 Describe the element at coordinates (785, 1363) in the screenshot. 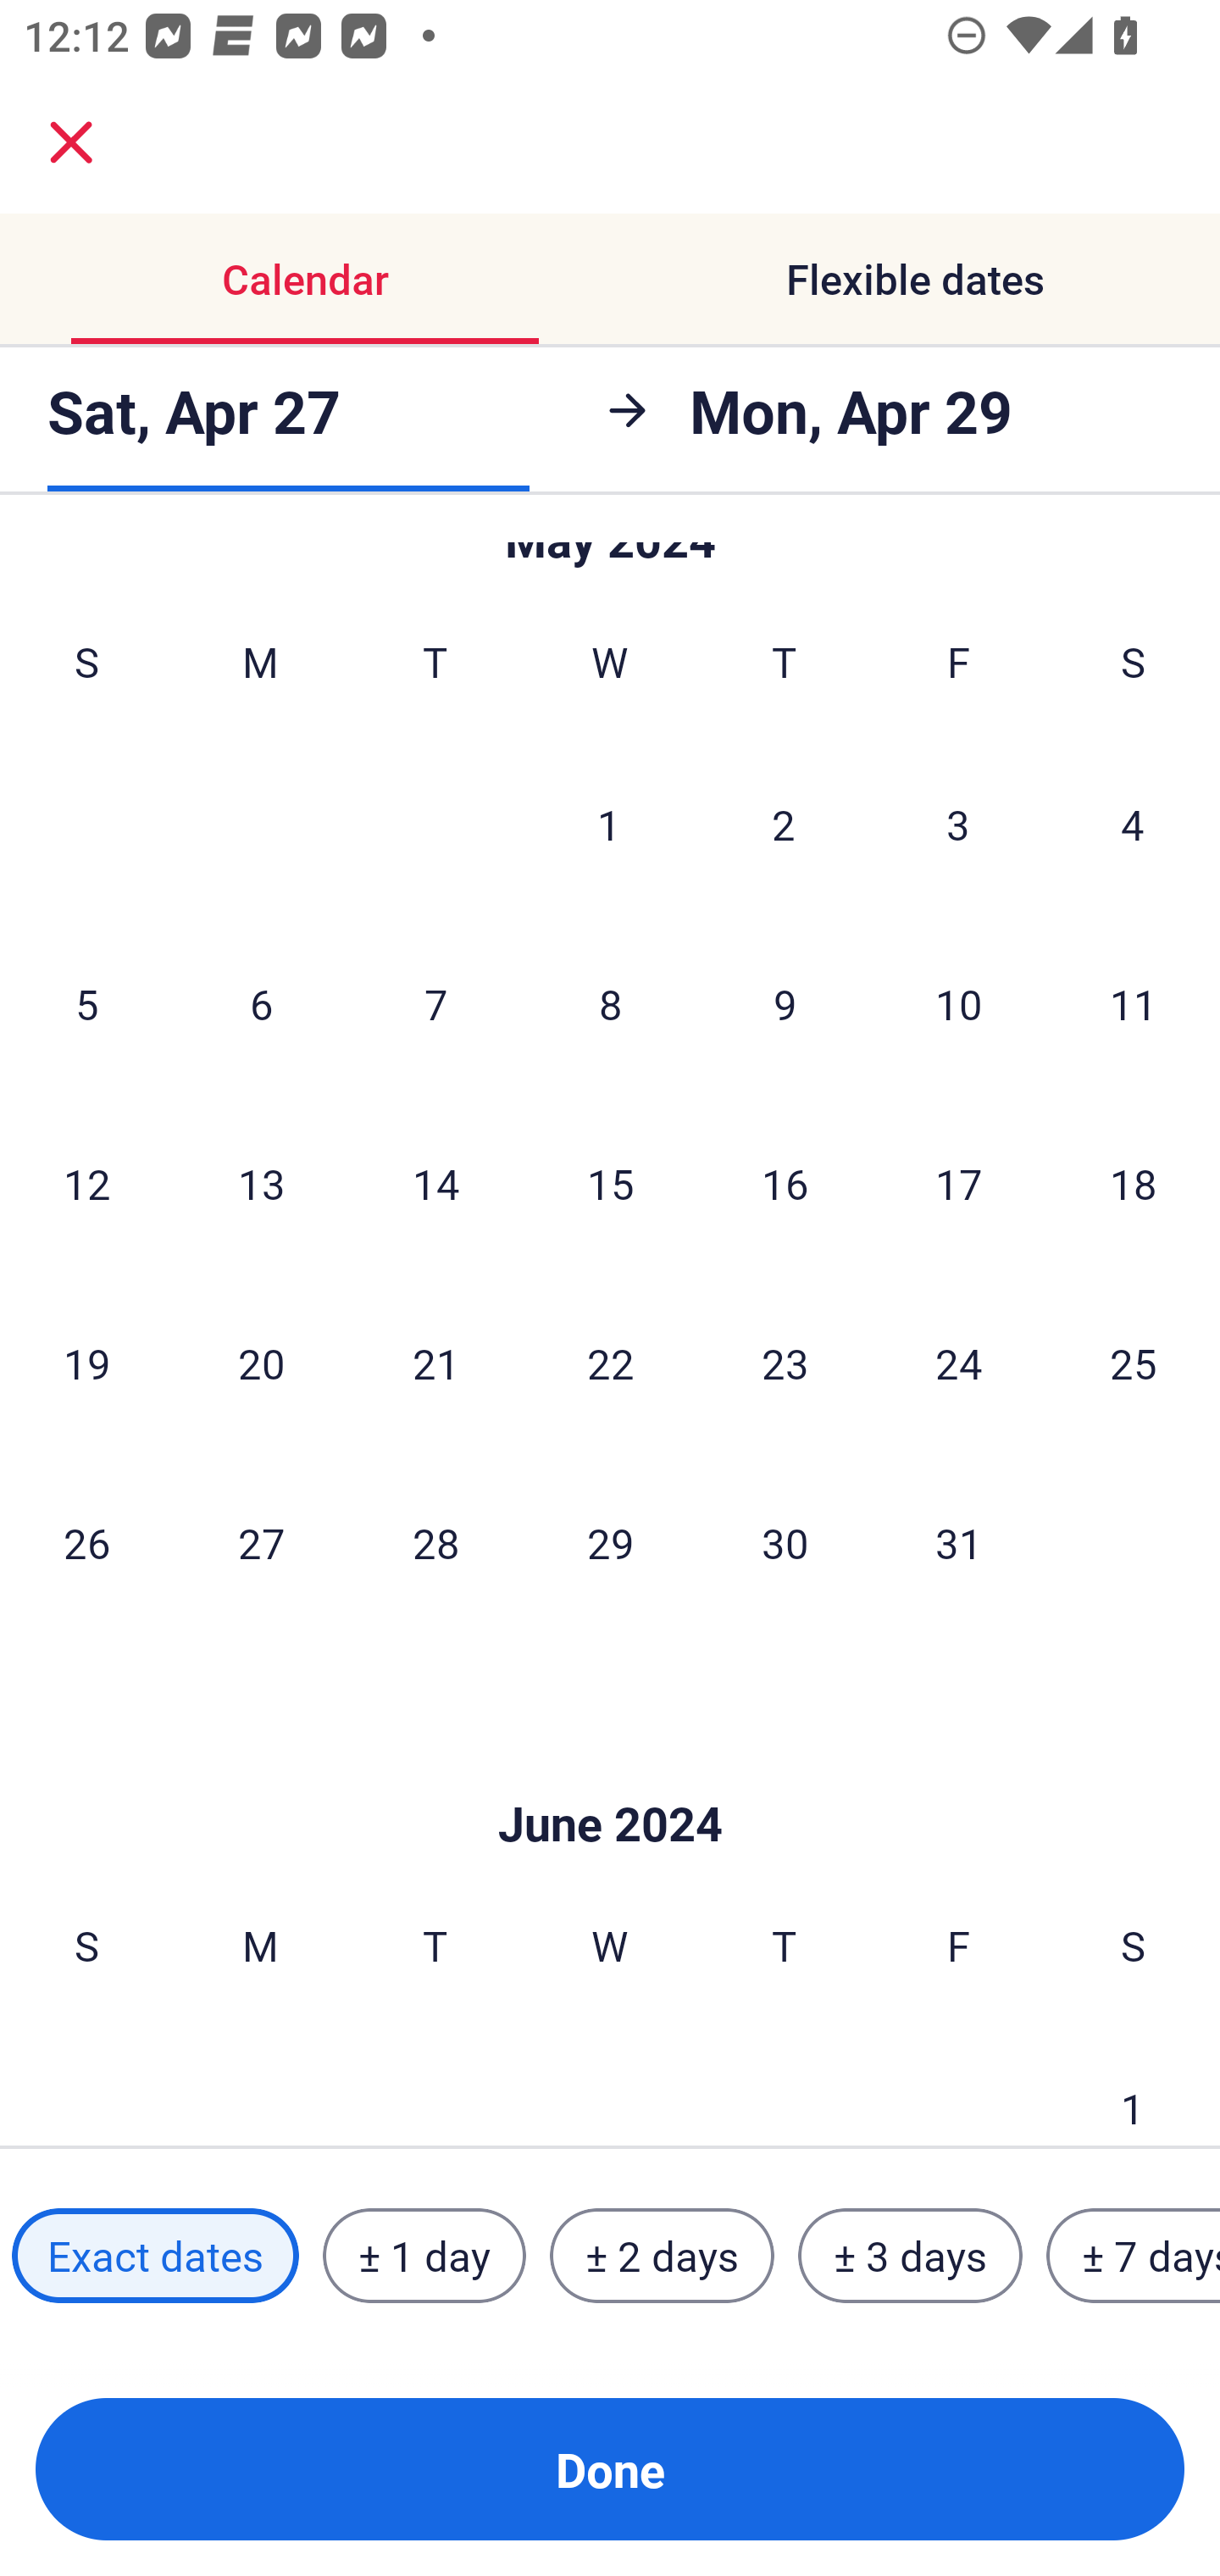

I see `23 Thursday, May 23, 2024` at that location.